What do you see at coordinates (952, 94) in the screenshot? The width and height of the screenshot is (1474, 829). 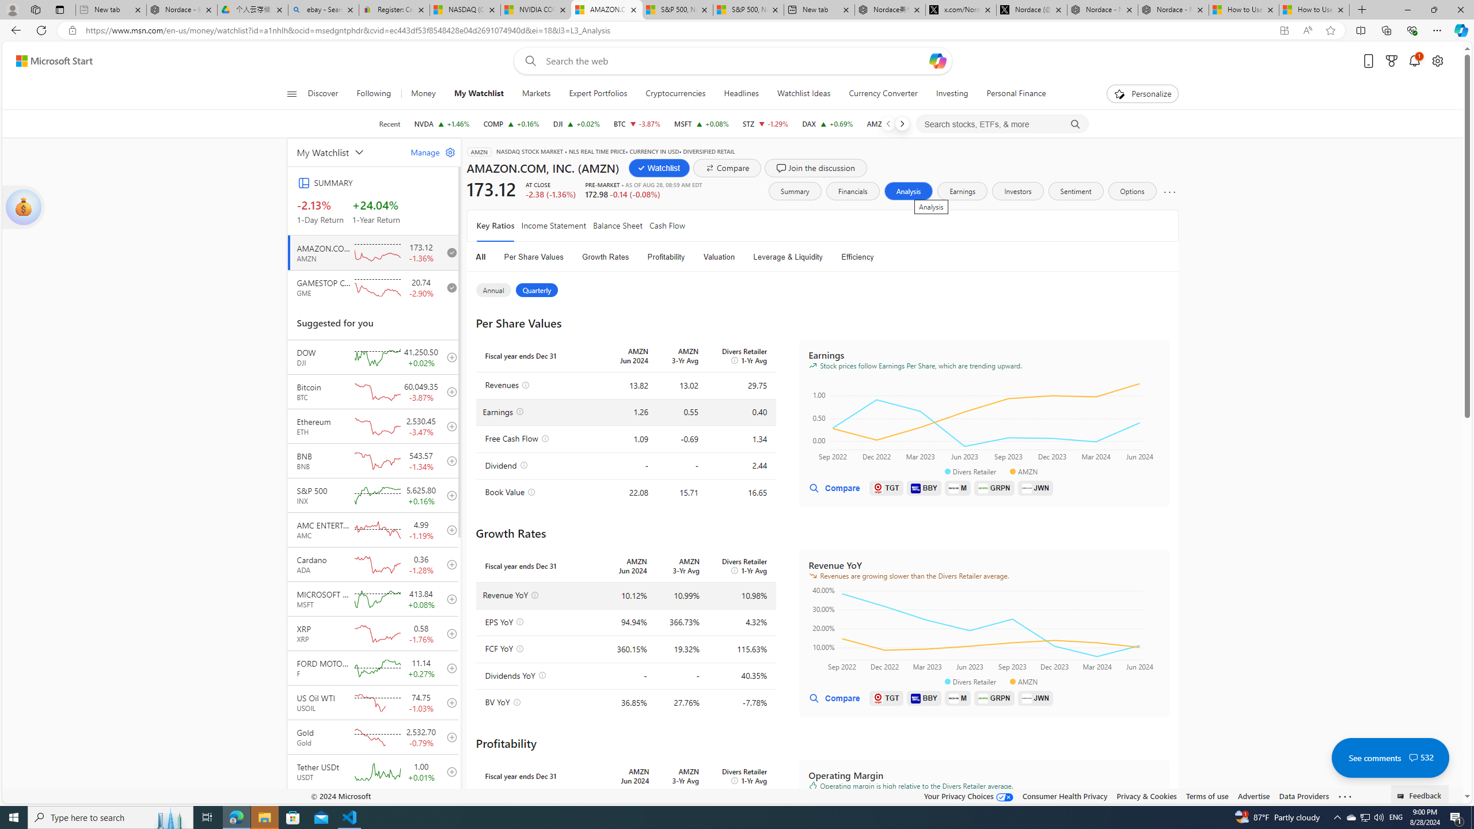 I see `Investing` at bounding box center [952, 94].